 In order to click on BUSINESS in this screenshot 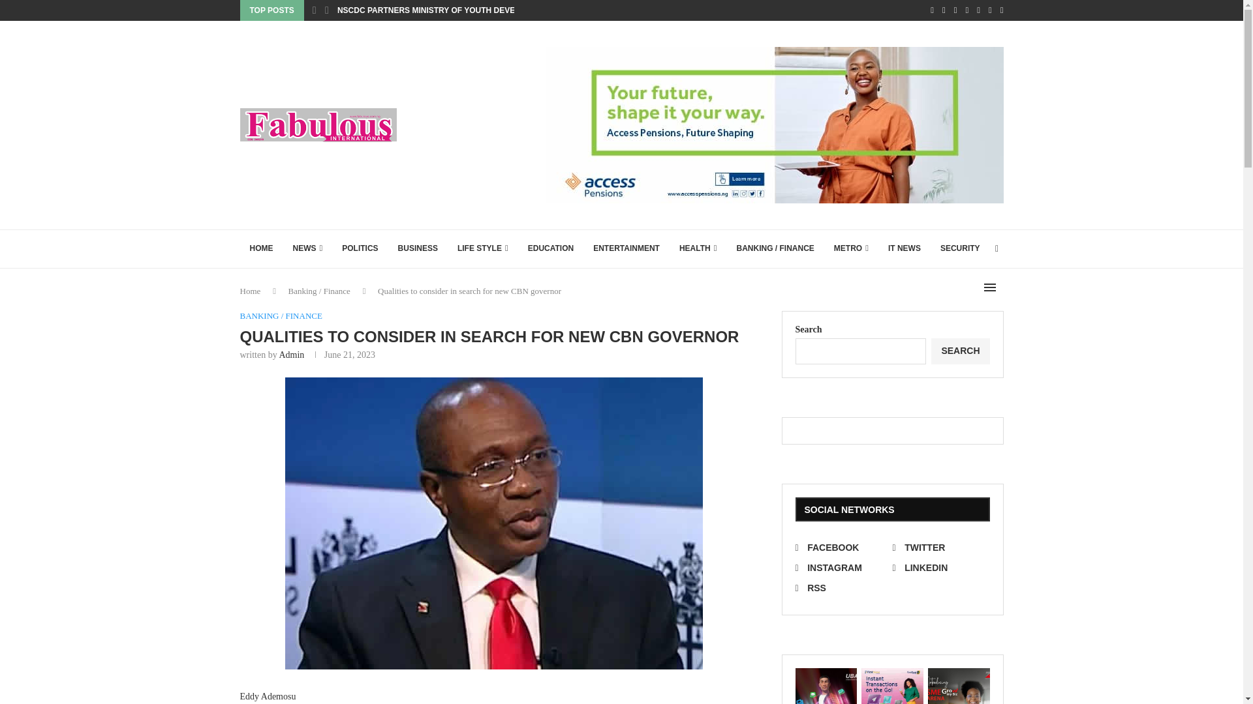, I will do `click(418, 249)`.